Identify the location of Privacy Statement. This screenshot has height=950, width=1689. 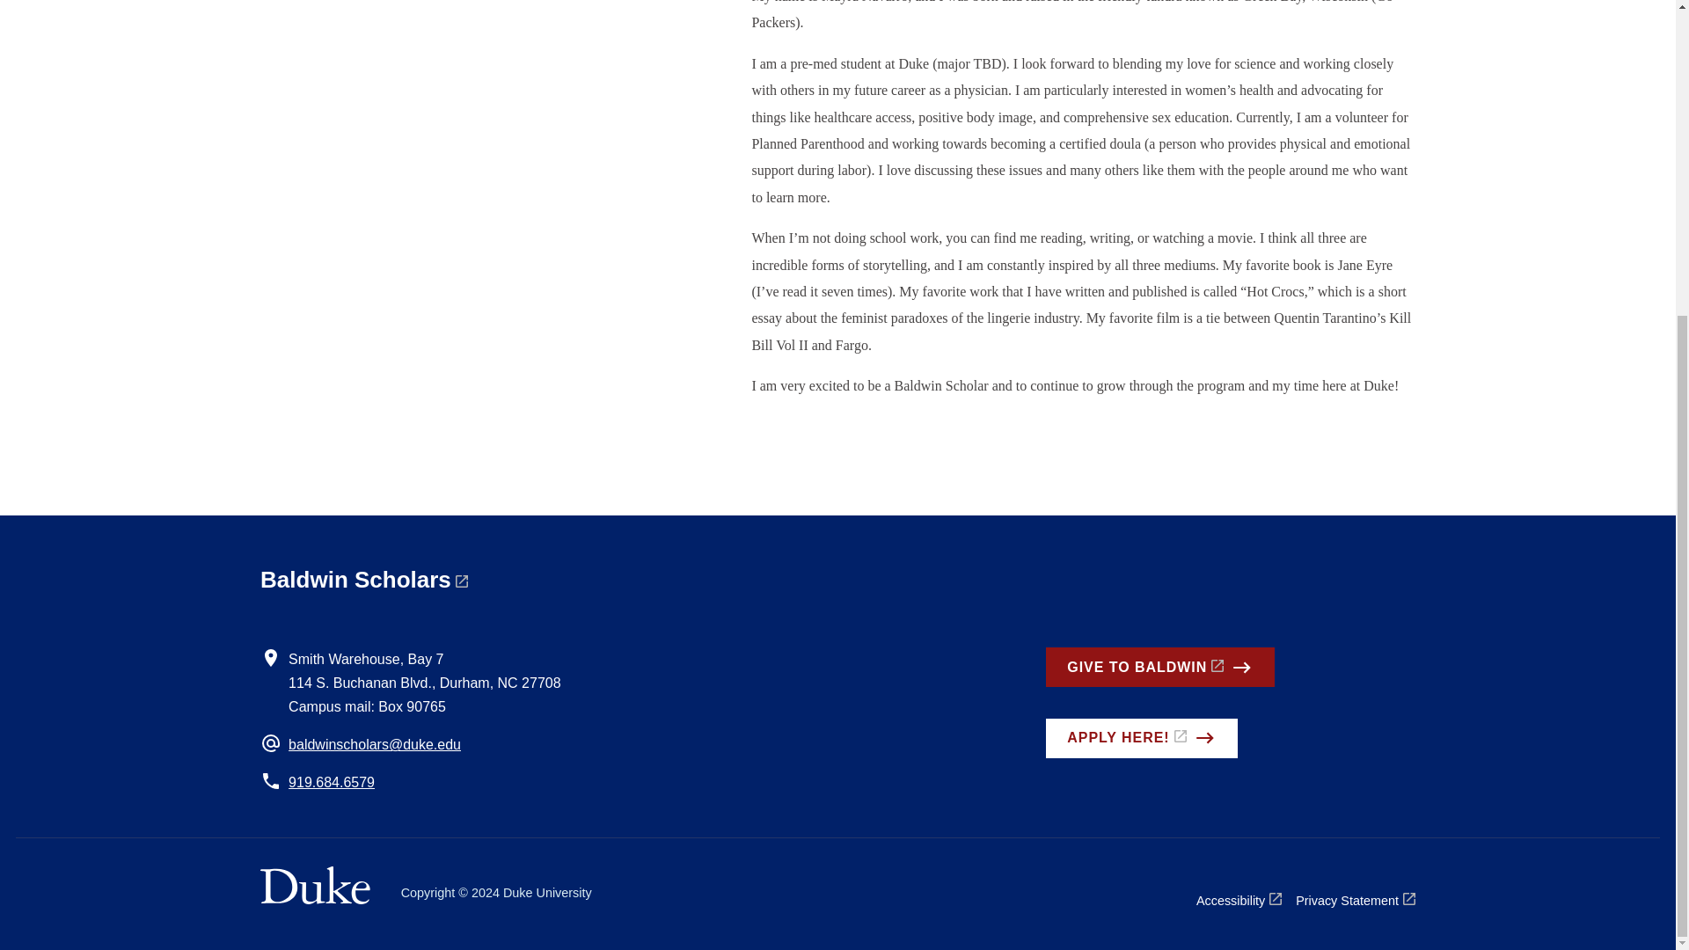
(1355, 899).